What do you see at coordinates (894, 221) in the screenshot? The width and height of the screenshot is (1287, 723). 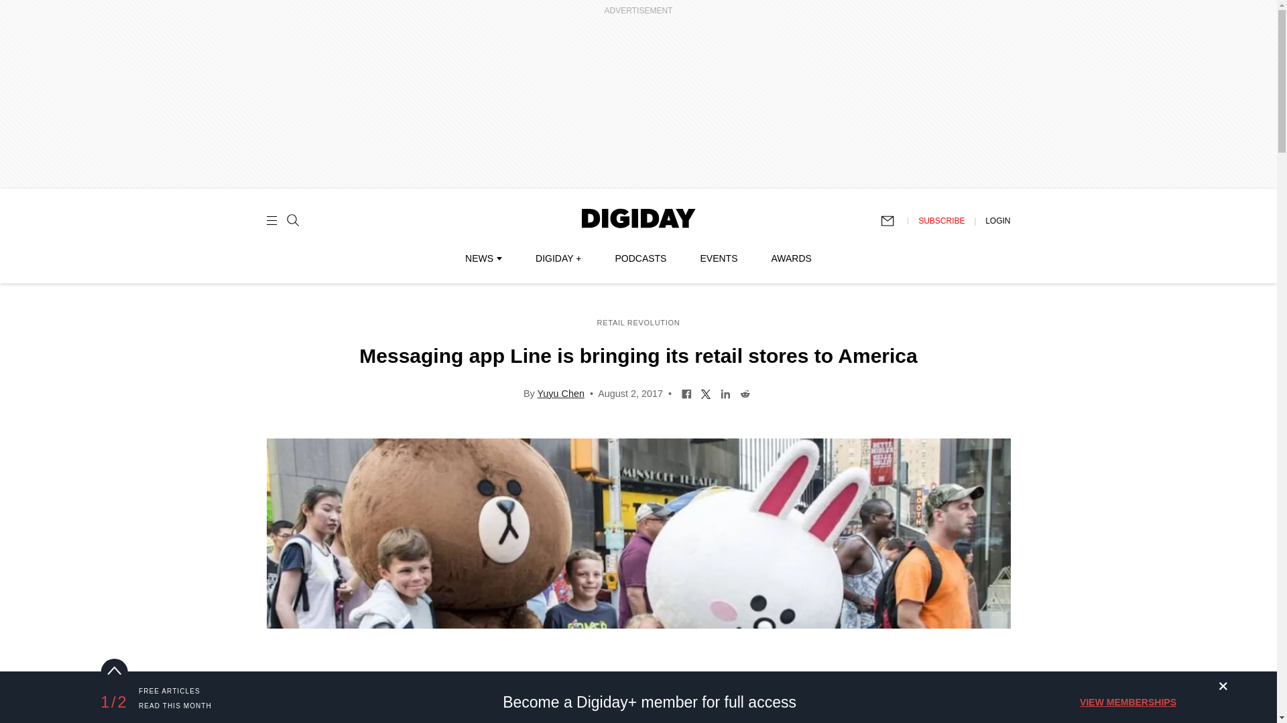 I see `Subscribe` at bounding box center [894, 221].